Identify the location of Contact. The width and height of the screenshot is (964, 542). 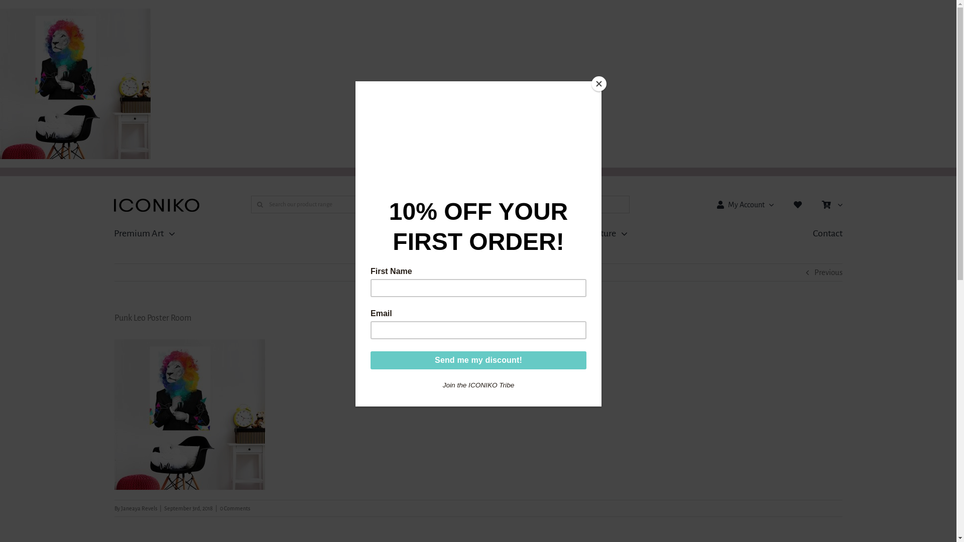
(827, 234).